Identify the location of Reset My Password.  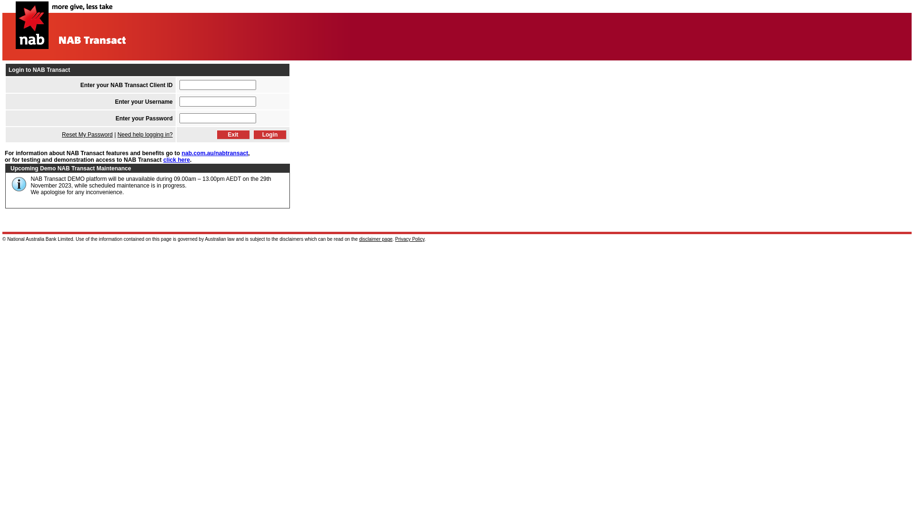
(88, 135).